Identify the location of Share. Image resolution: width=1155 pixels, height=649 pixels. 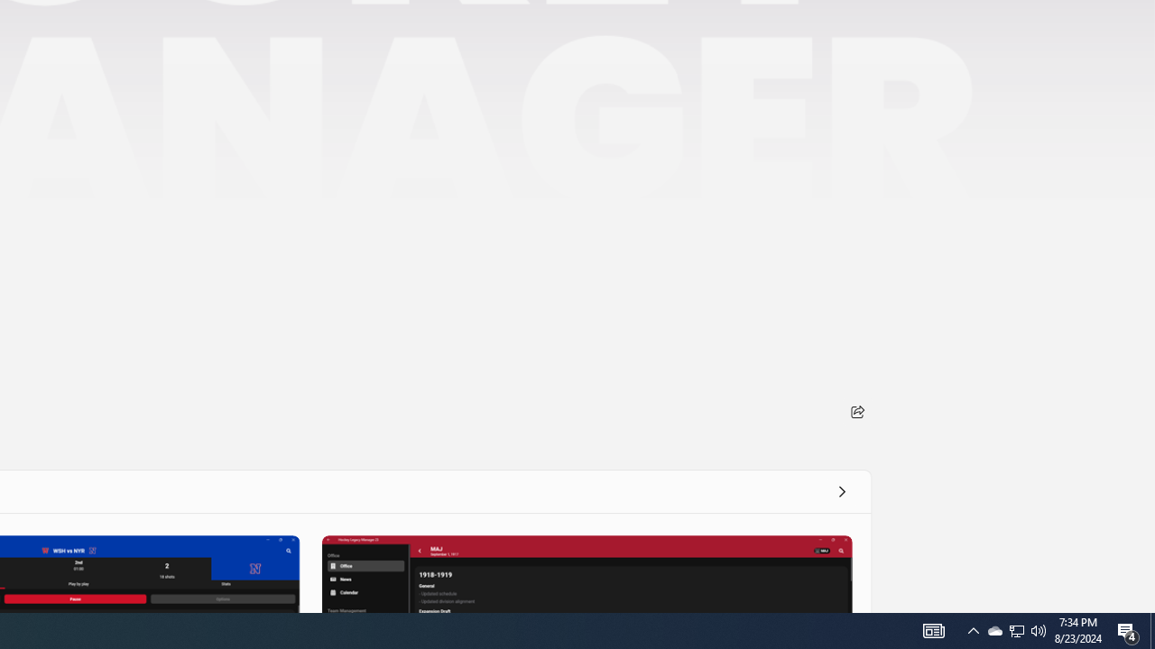
(857, 411).